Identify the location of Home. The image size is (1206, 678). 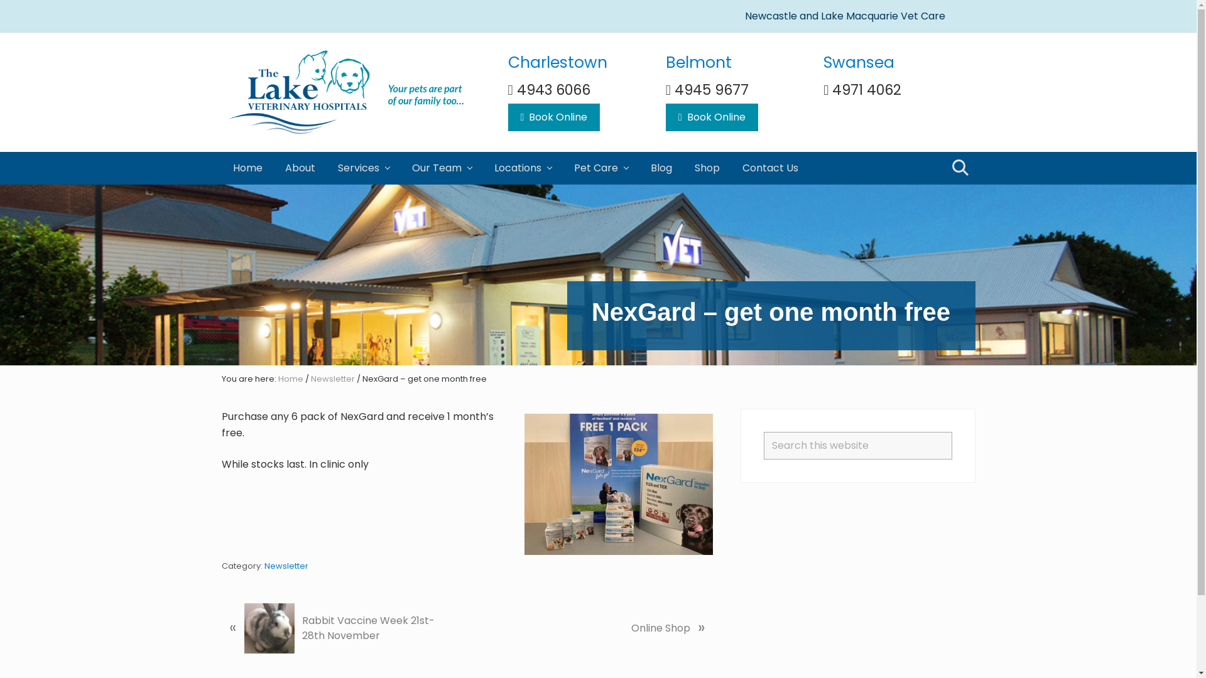
(247, 168).